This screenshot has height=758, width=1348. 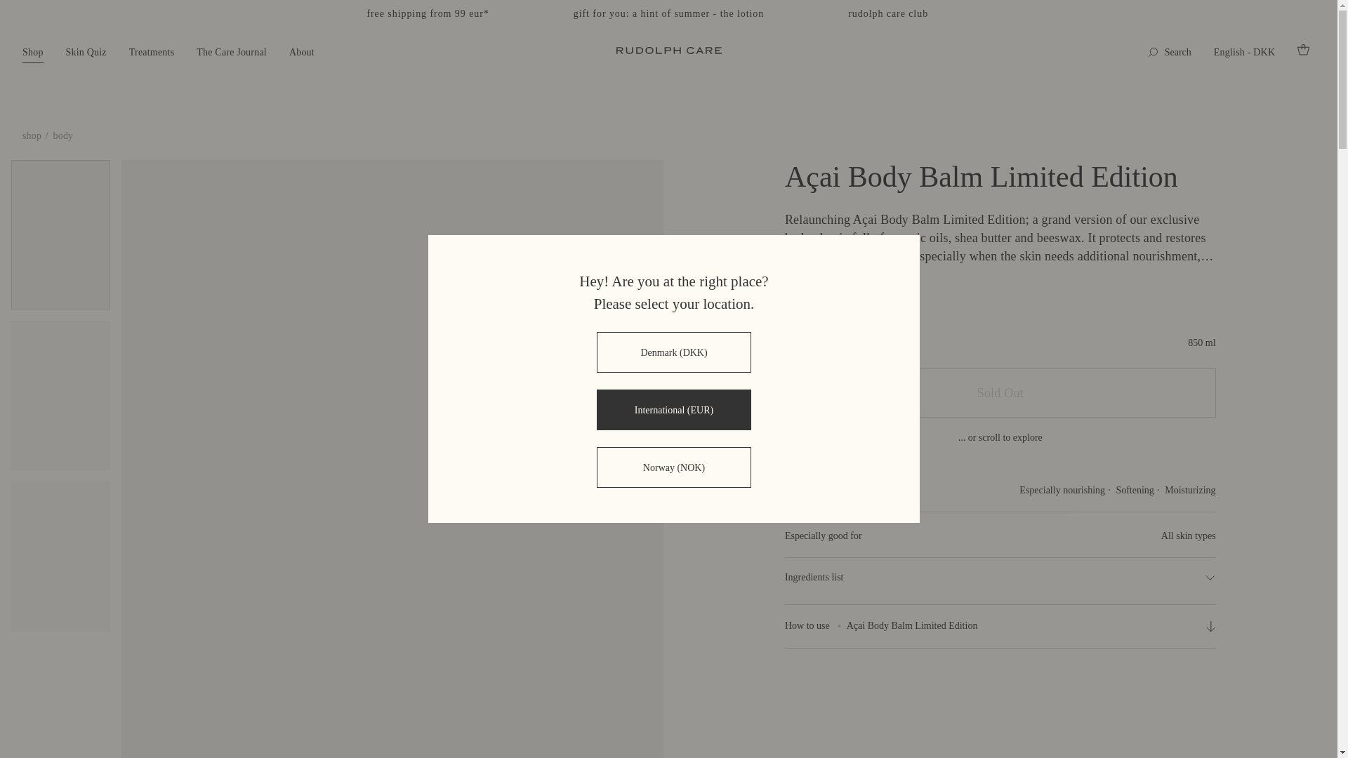 What do you see at coordinates (668, 13) in the screenshot?
I see `gift for you: a hint of summer - the lotion` at bounding box center [668, 13].